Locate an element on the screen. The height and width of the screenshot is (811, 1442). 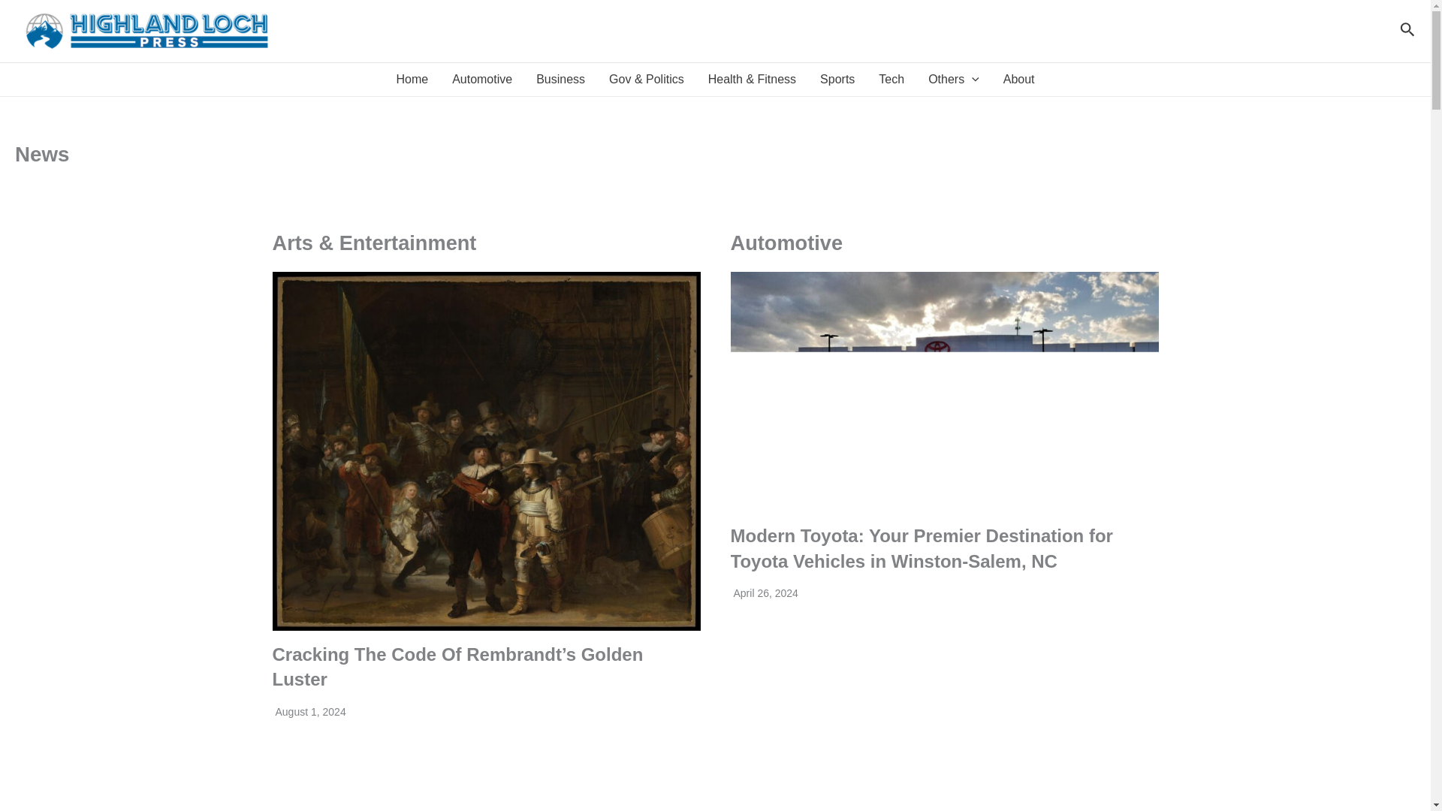
Tech is located at coordinates (891, 80).